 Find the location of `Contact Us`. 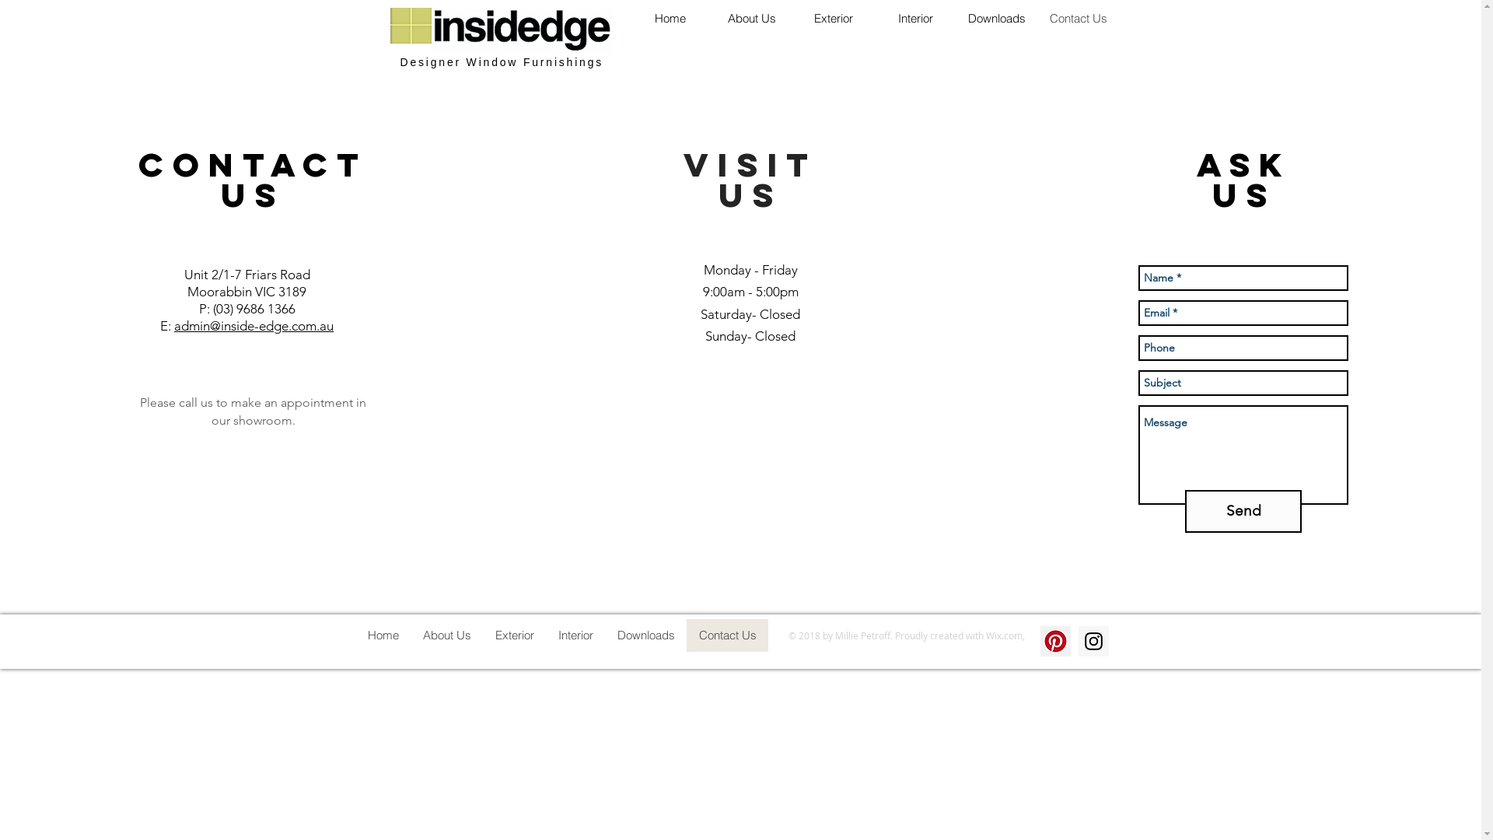

Contact Us is located at coordinates (726, 635).